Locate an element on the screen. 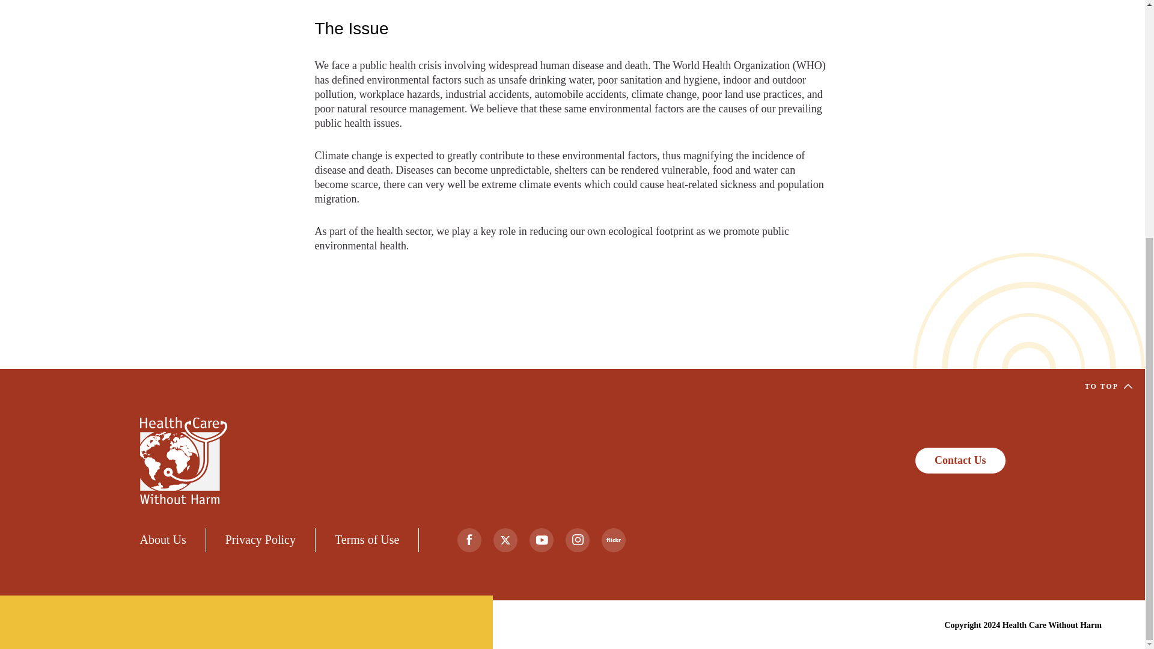 This screenshot has height=649, width=1154. About Us is located at coordinates (162, 540).